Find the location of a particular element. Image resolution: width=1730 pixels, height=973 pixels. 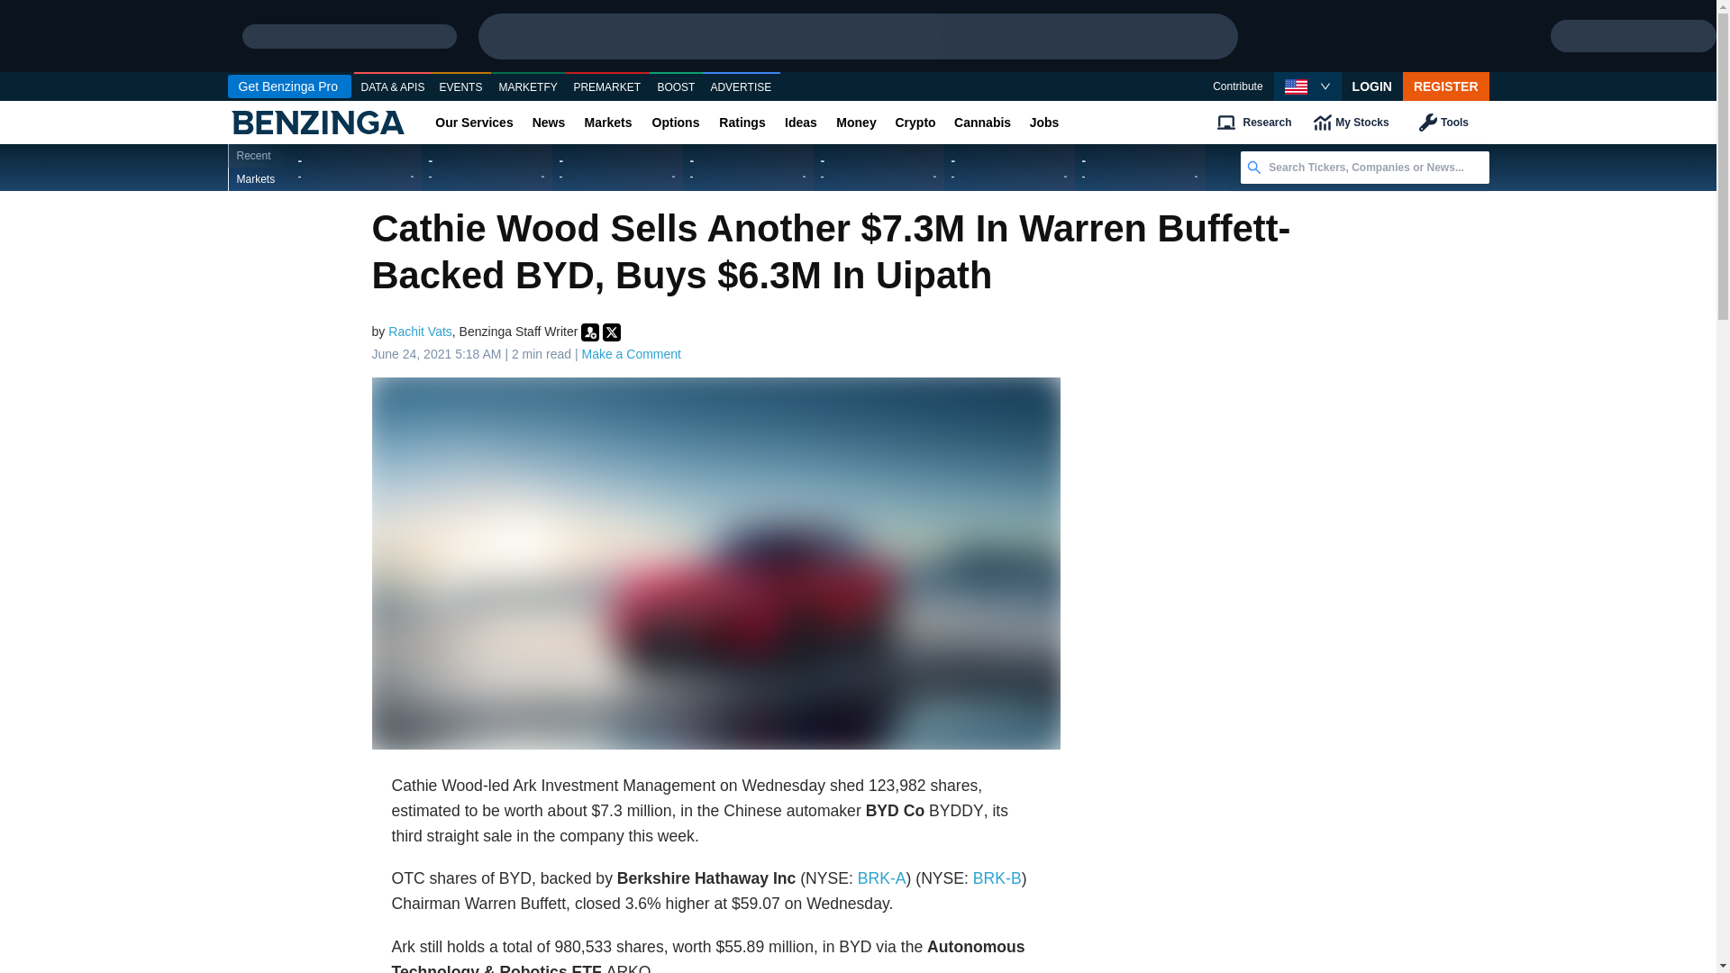

Our Services is located at coordinates (474, 123).